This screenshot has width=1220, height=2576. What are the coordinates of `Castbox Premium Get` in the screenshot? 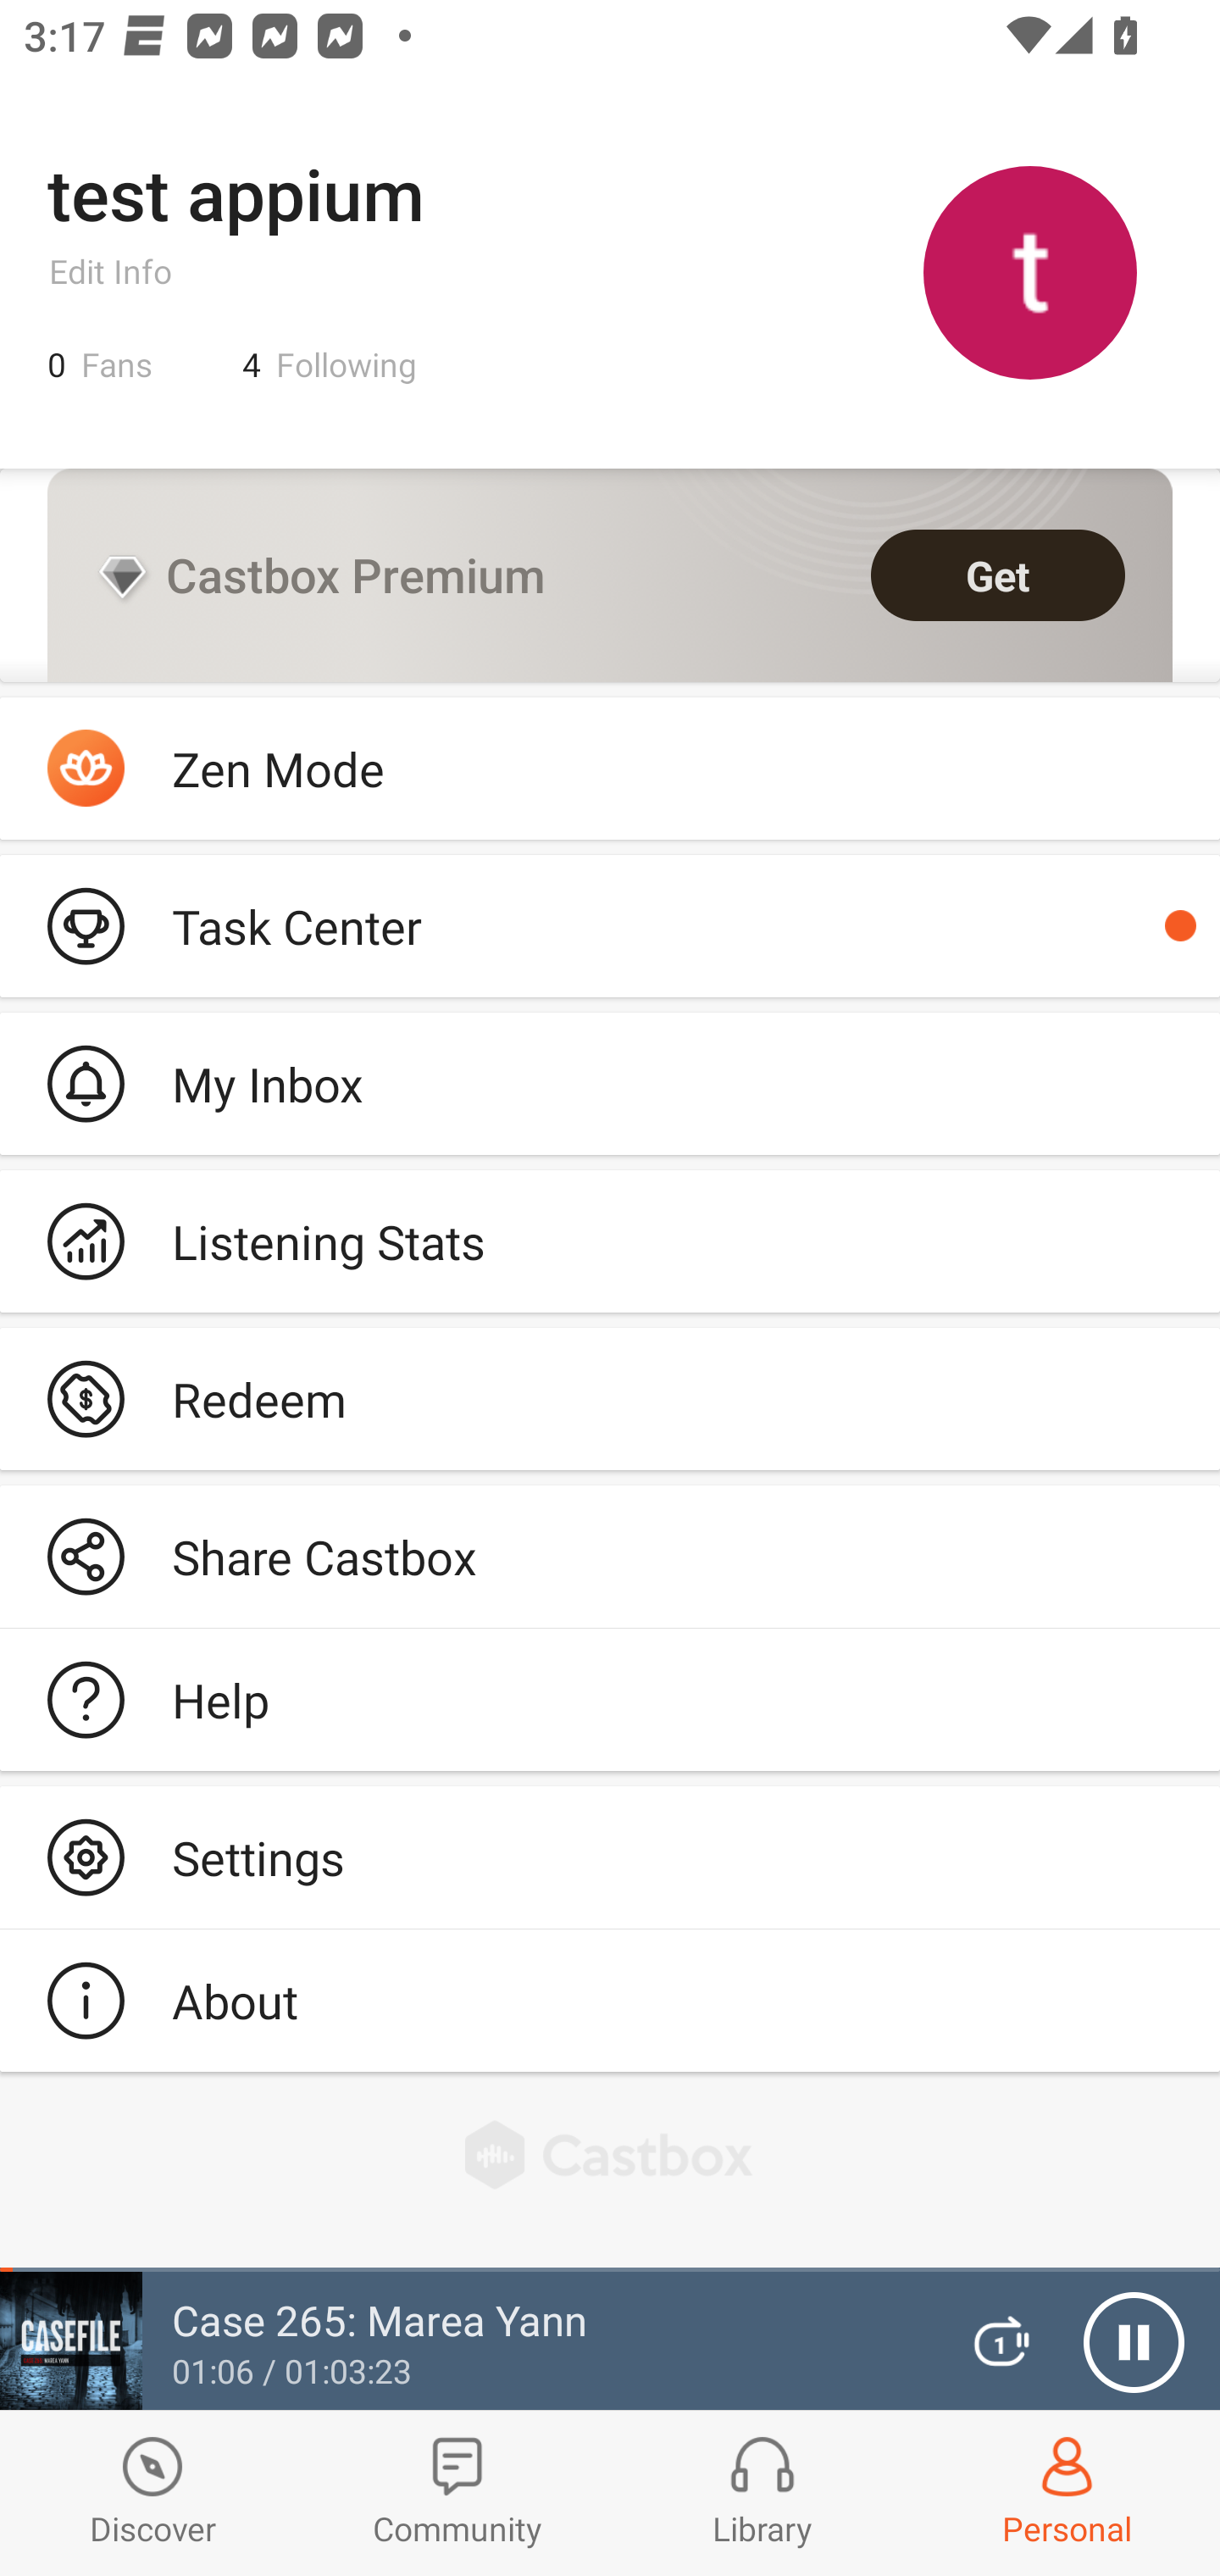 It's located at (610, 575).